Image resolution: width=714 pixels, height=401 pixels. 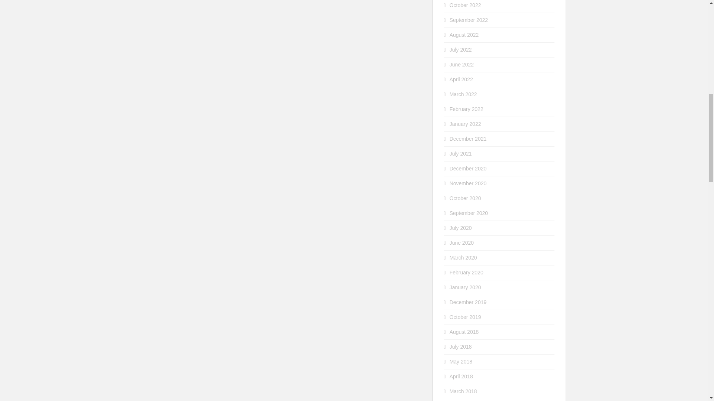 What do you see at coordinates (468, 169) in the screenshot?
I see `December 2020` at bounding box center [468, 169].